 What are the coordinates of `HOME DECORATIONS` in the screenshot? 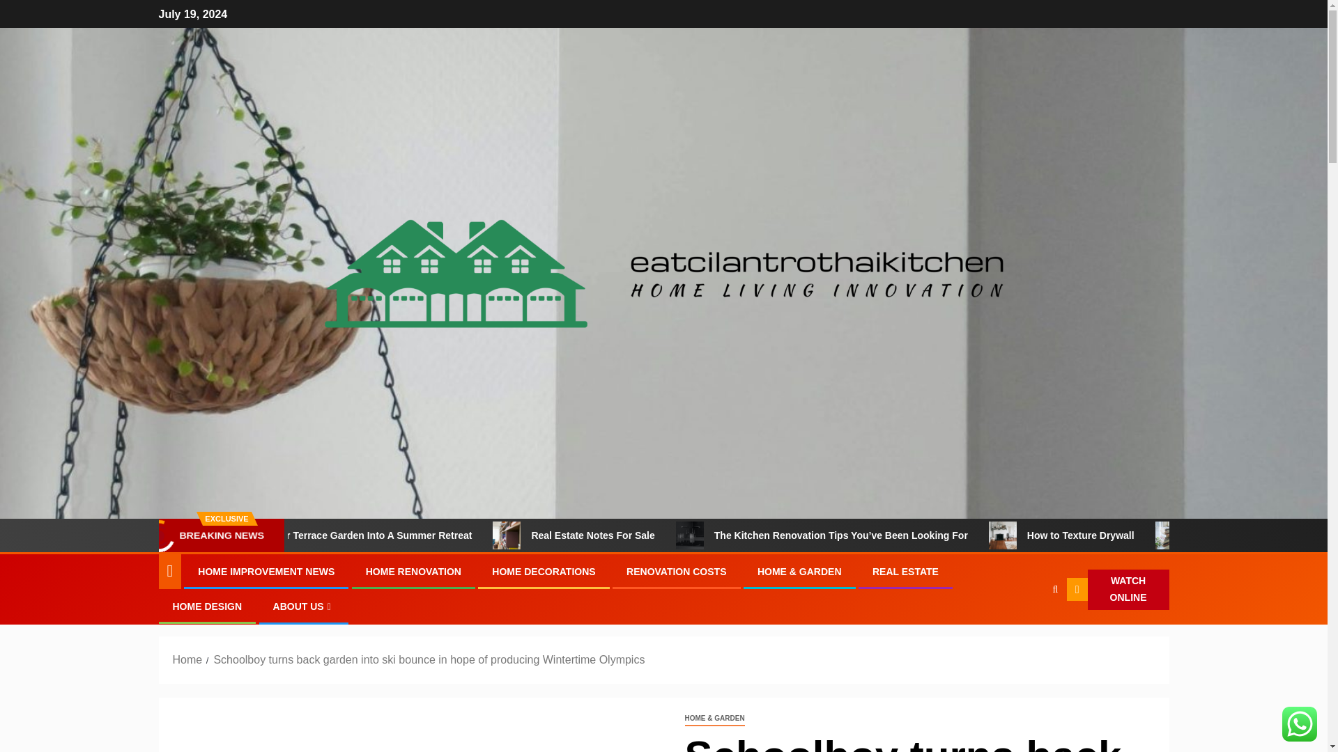 It's located at (544, 572).